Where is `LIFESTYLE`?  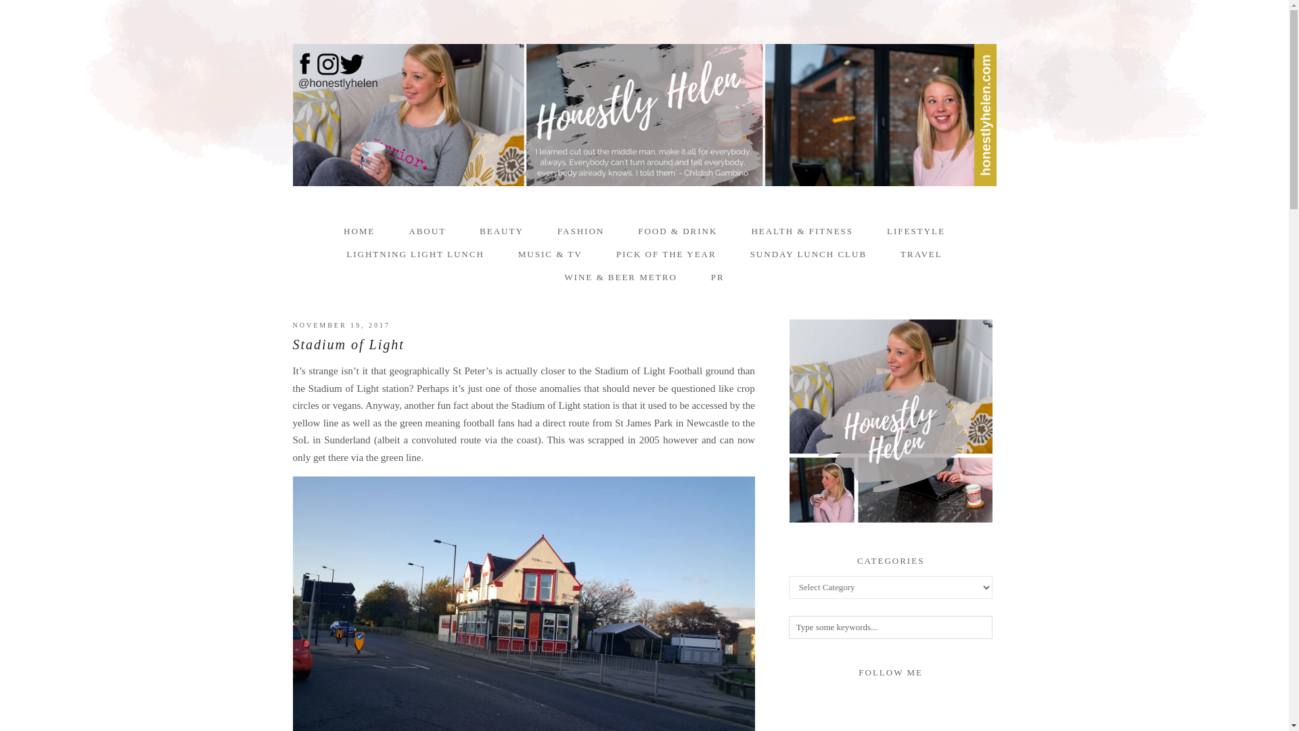
LIFESTYLE is located at coordinates (916, 231).